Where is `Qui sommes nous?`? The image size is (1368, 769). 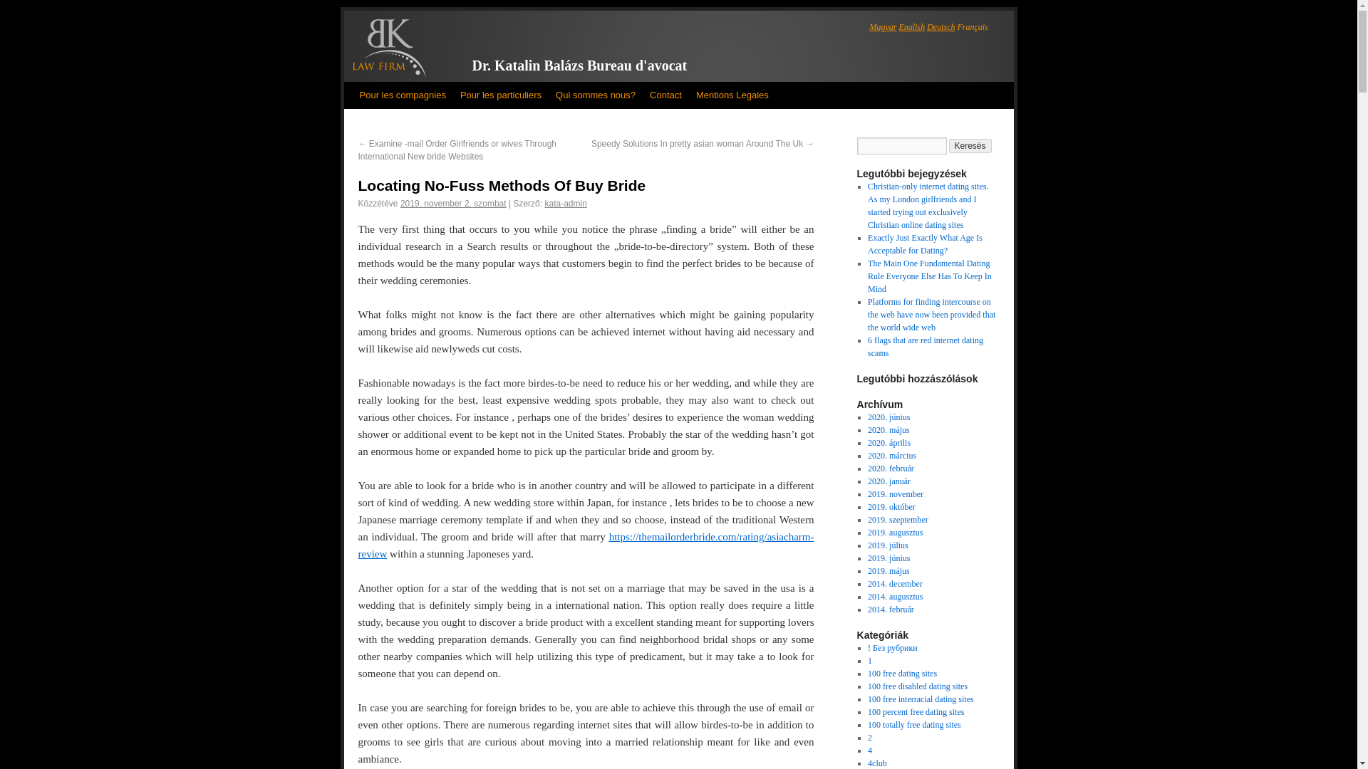
Qui sommes nous? is located at coordinates (596, 95).